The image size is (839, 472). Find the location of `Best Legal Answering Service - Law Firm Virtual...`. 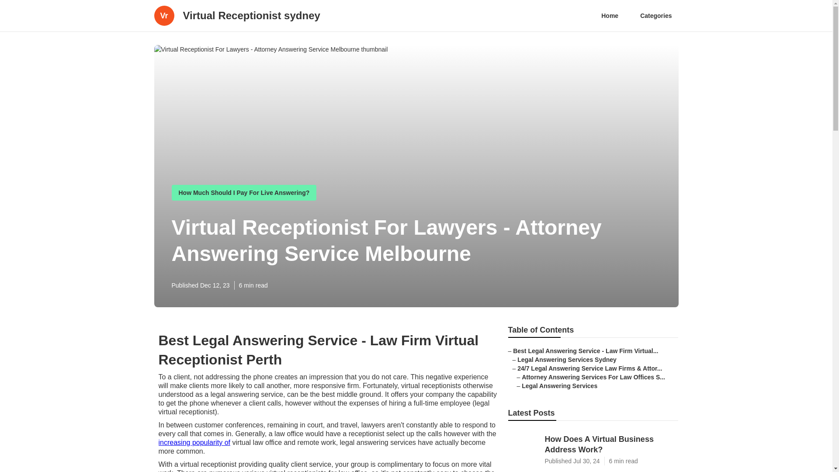

Best Legal Answering Service - Law Firm Virtual... is located at coordinates (585, 351).